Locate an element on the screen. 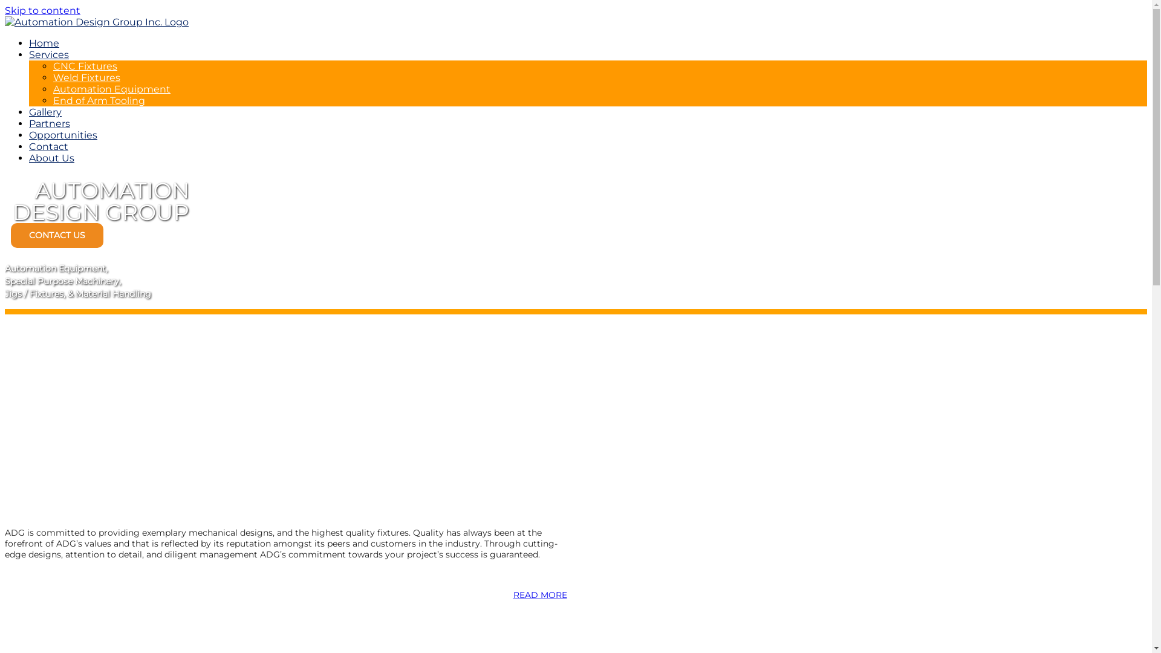 The image size is (1161, 653). Automation Design Group Inc. is located at coordinates (97, 22).